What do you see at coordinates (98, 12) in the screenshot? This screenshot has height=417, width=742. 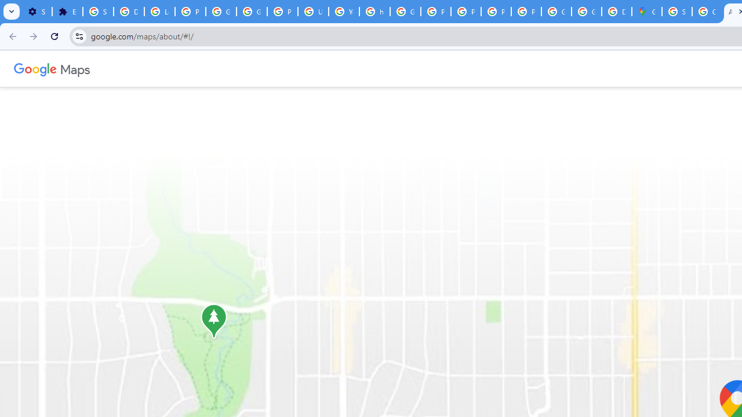 I see `Sign in - Google Accounts` at bounding box center [98, 12].